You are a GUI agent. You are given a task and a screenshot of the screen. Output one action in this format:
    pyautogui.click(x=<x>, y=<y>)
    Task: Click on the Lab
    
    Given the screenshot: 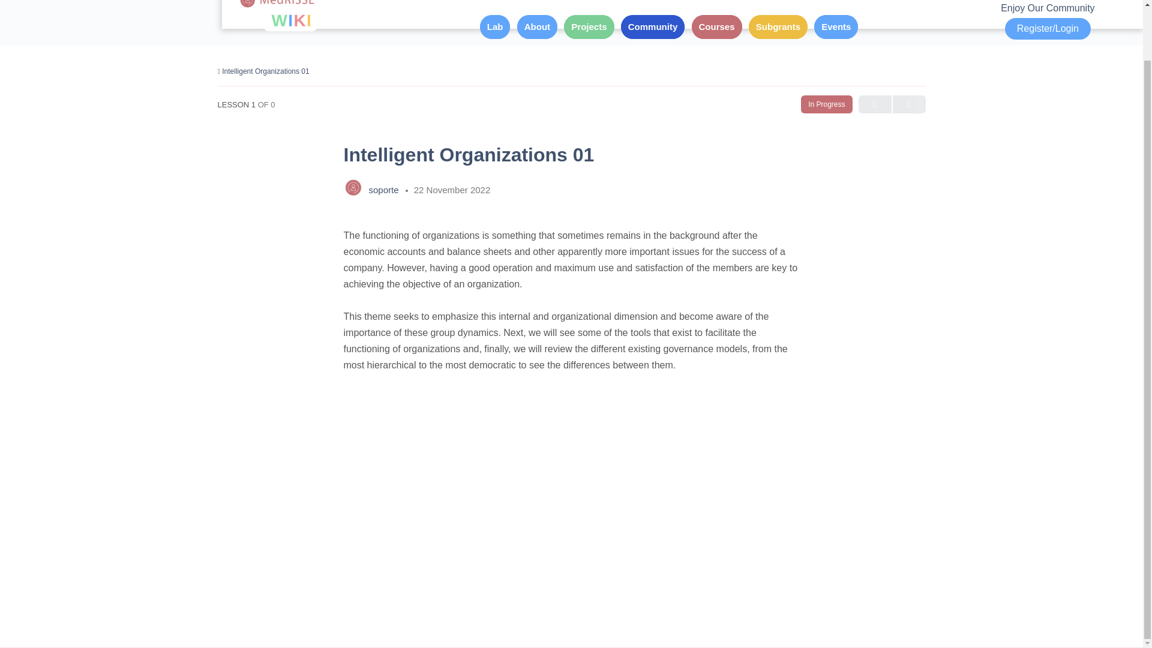 What is the action you would take?
    pyautogui.click(x=495, y=26)
    